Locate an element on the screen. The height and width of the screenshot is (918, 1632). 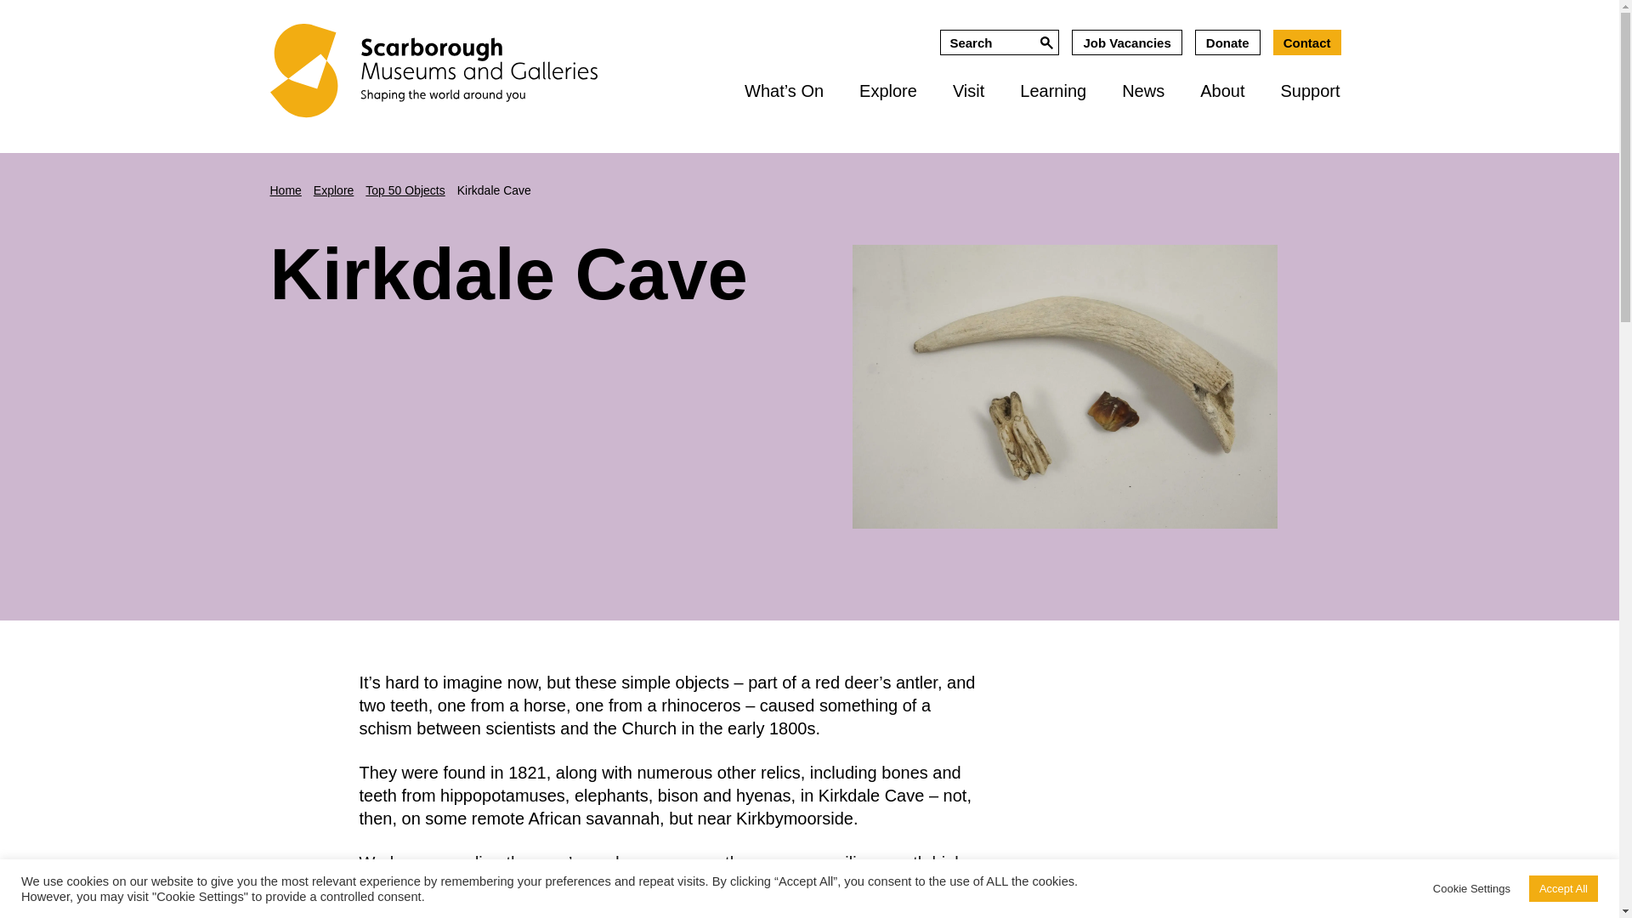
Visit is located at coordinates (968, 91).